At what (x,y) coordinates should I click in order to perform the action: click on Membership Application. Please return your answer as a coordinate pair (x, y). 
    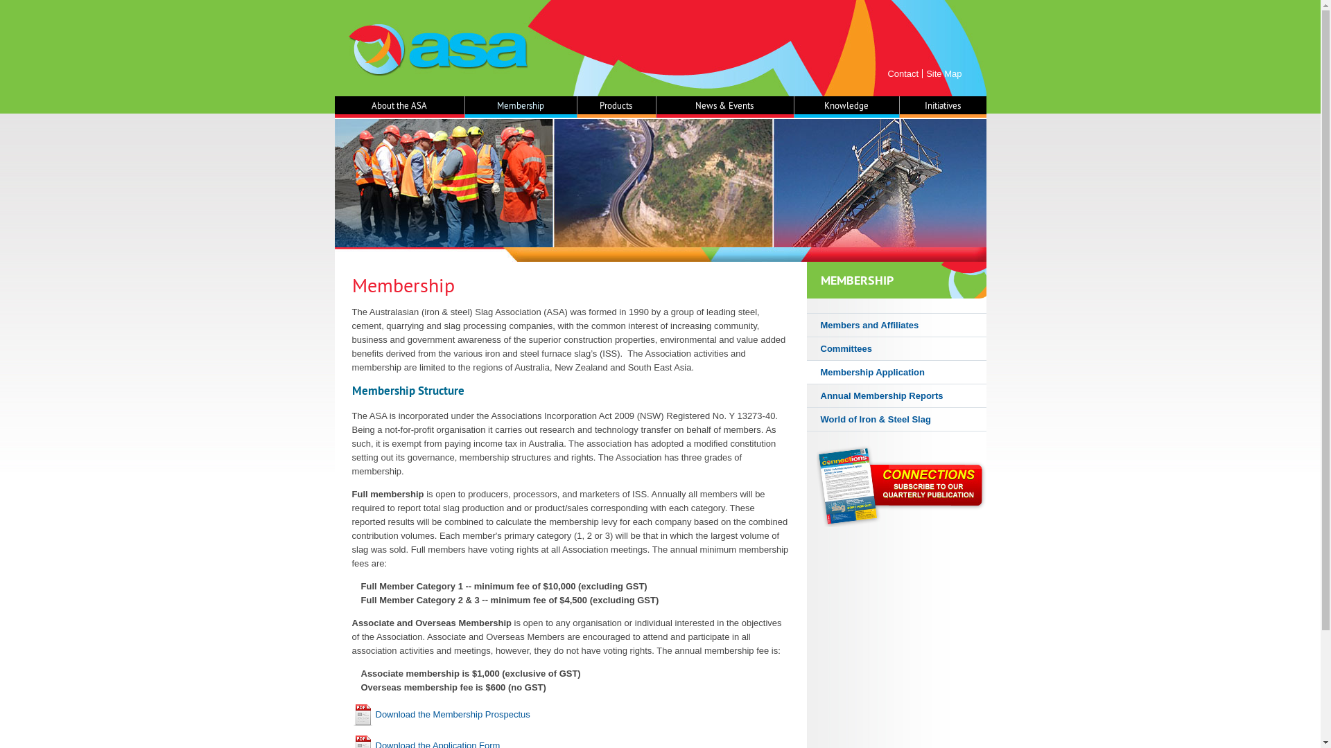
    Looking at the image, I should click on (897, 373).